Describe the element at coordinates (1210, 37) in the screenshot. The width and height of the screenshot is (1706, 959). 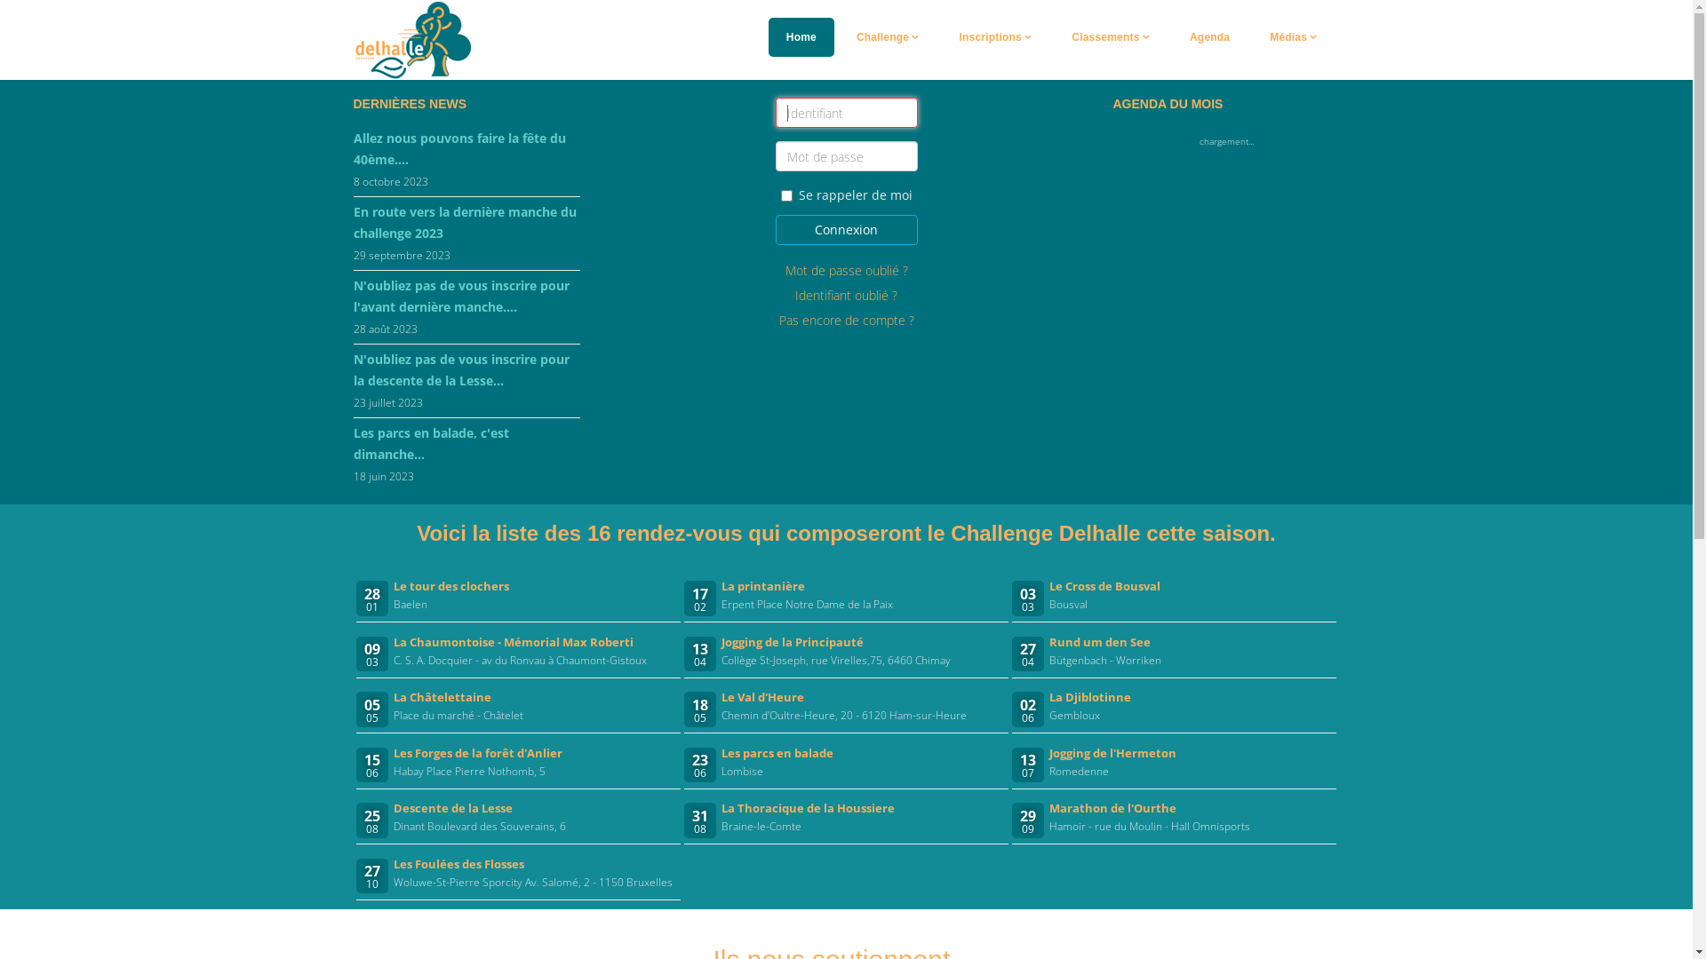
I see `Agenda` at that location.